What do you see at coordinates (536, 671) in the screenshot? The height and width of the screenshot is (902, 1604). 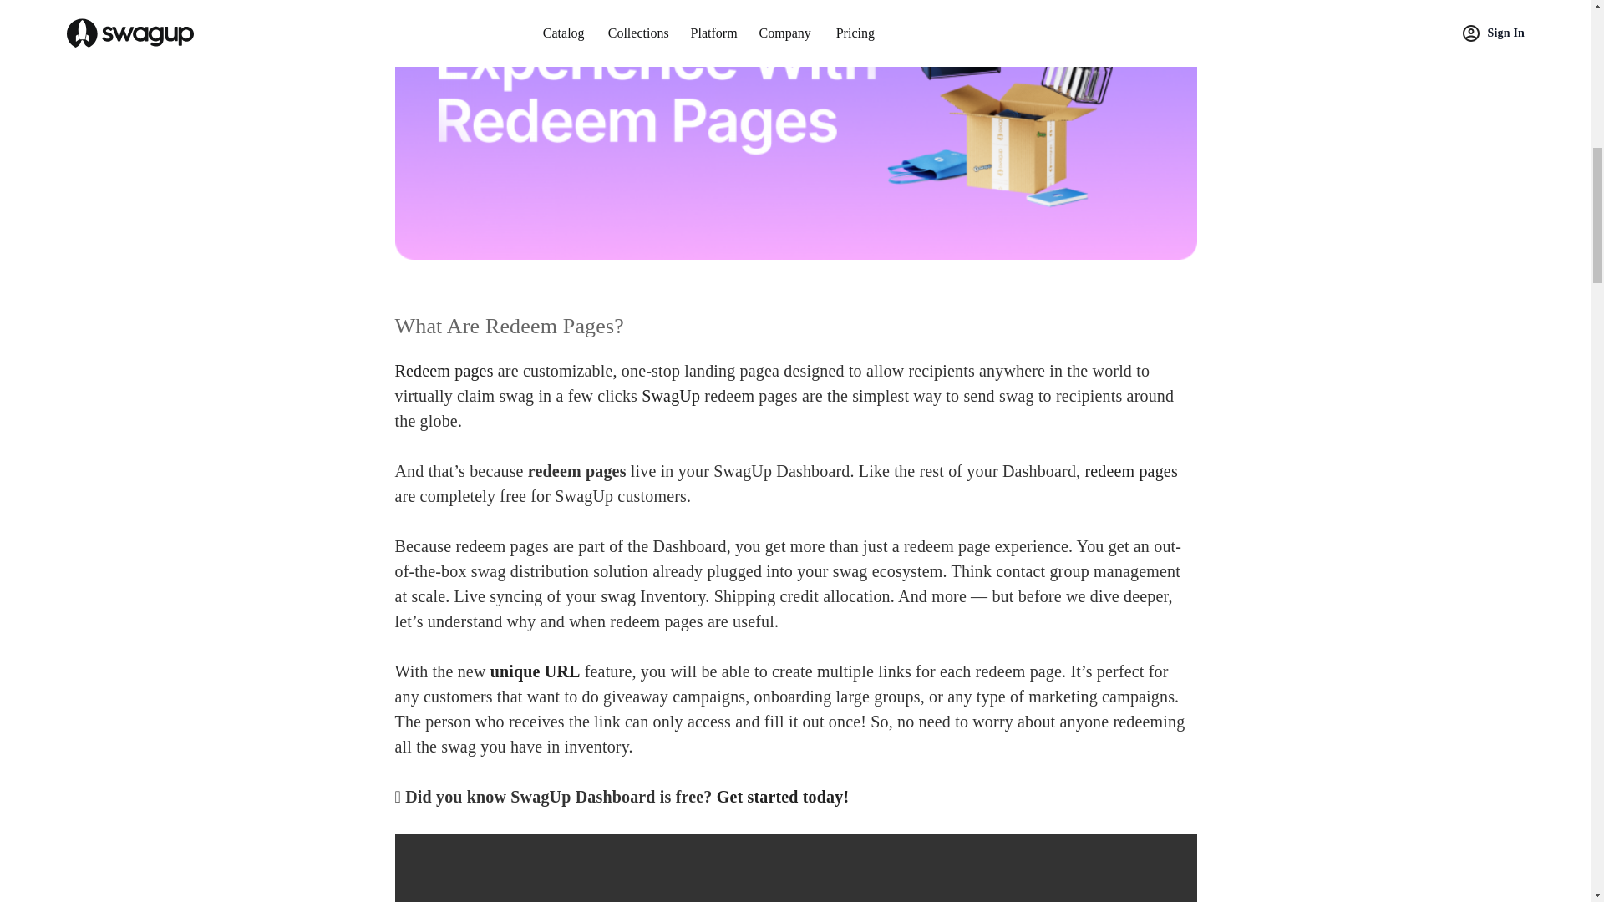 I see `unique URL` at bounding box center [536, 671].